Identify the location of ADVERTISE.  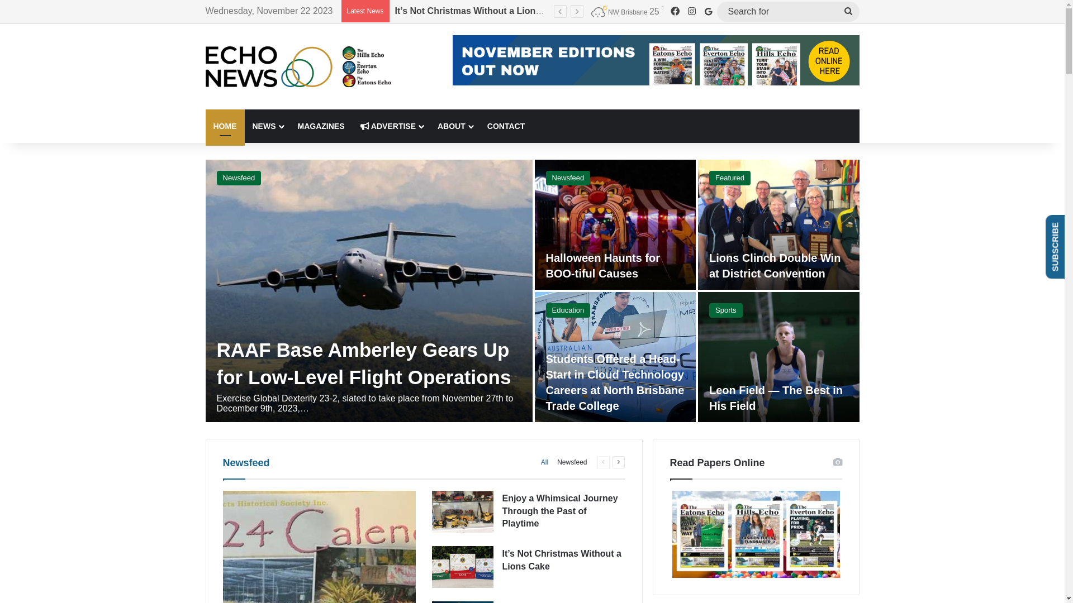
(391, 126).